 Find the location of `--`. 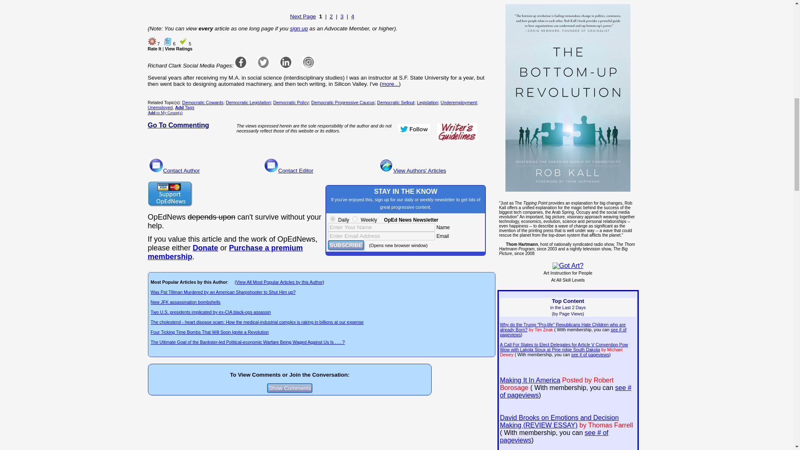

-- is located at coordinates (205, 247).